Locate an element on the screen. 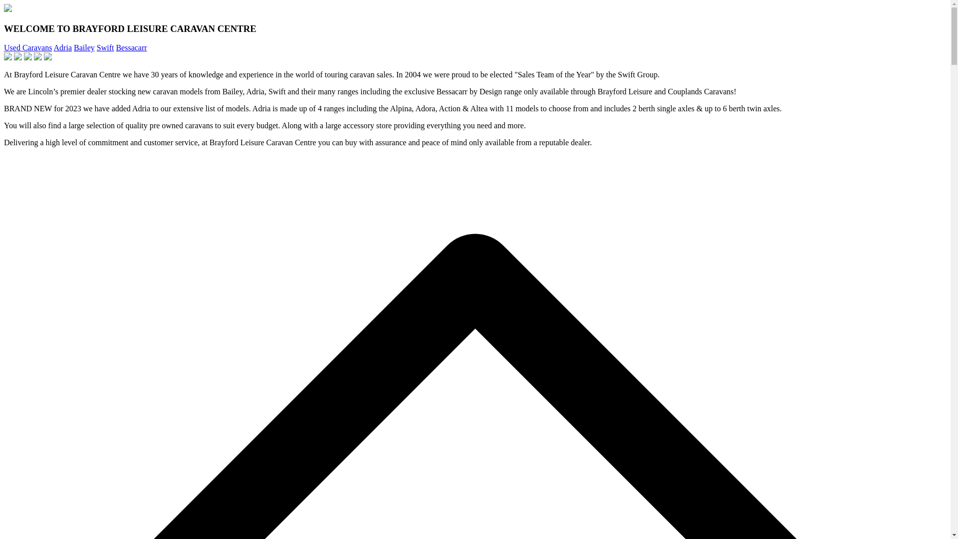 This screenshot has height=539, width=958. Used Caravans is located at coordinates (27, 47).